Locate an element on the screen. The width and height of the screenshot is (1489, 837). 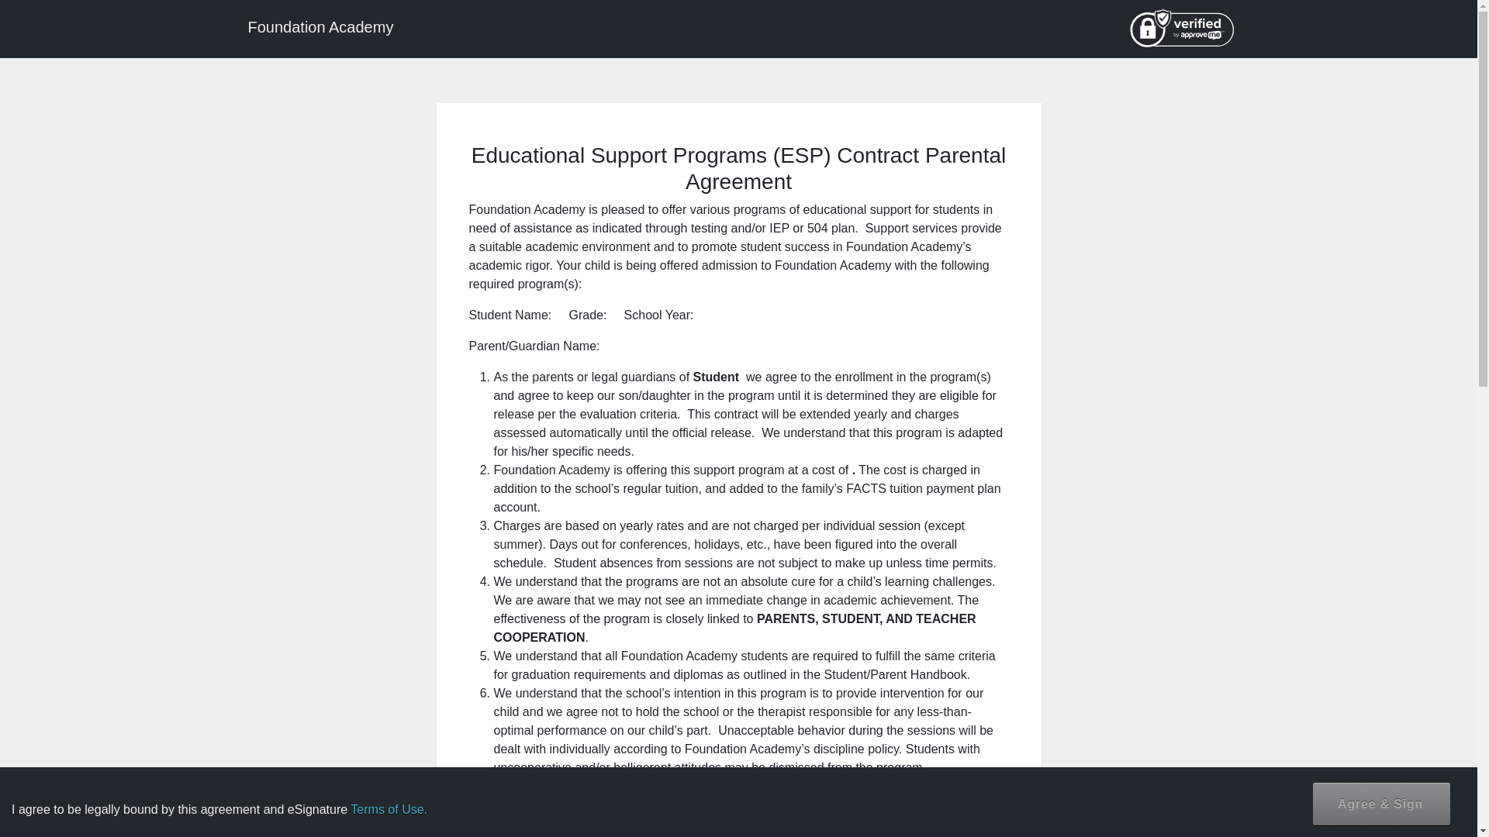
Terms of Use. is located at coordinates (389, 809).